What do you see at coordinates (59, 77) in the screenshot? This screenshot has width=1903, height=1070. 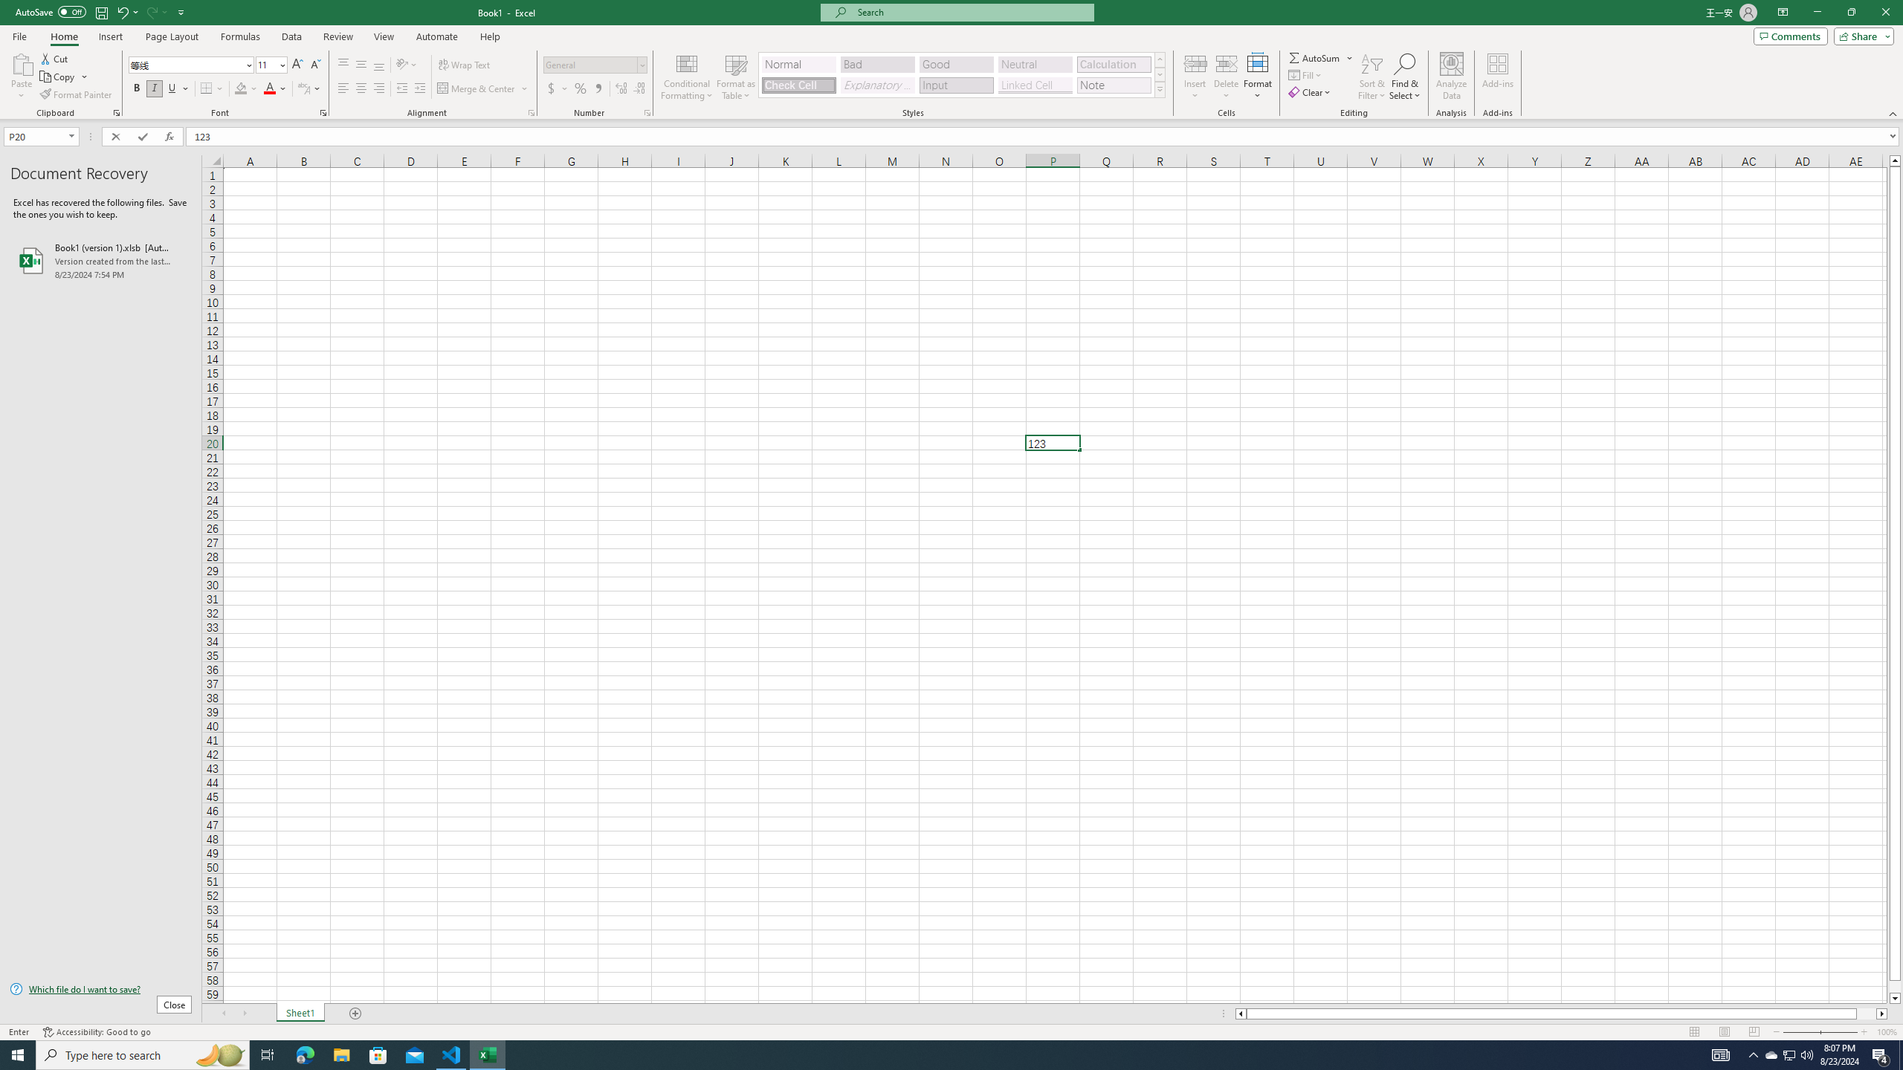 I see `Copy` at bounding box center [59, 77].